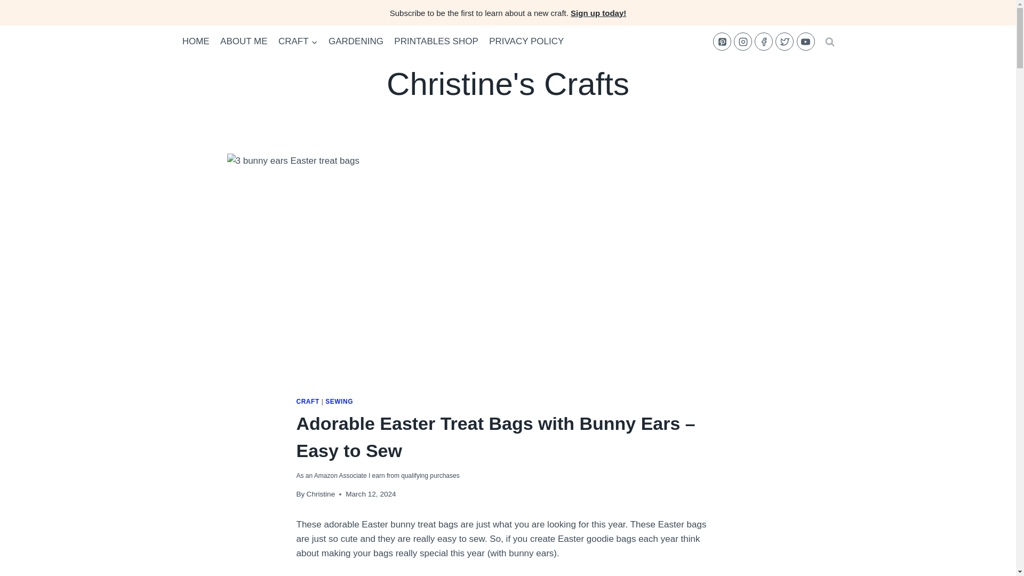 The image size is (1024, 576). Describe the element at coordinates (298, 42) in the screenshot. I see `CRAFT` at that location.